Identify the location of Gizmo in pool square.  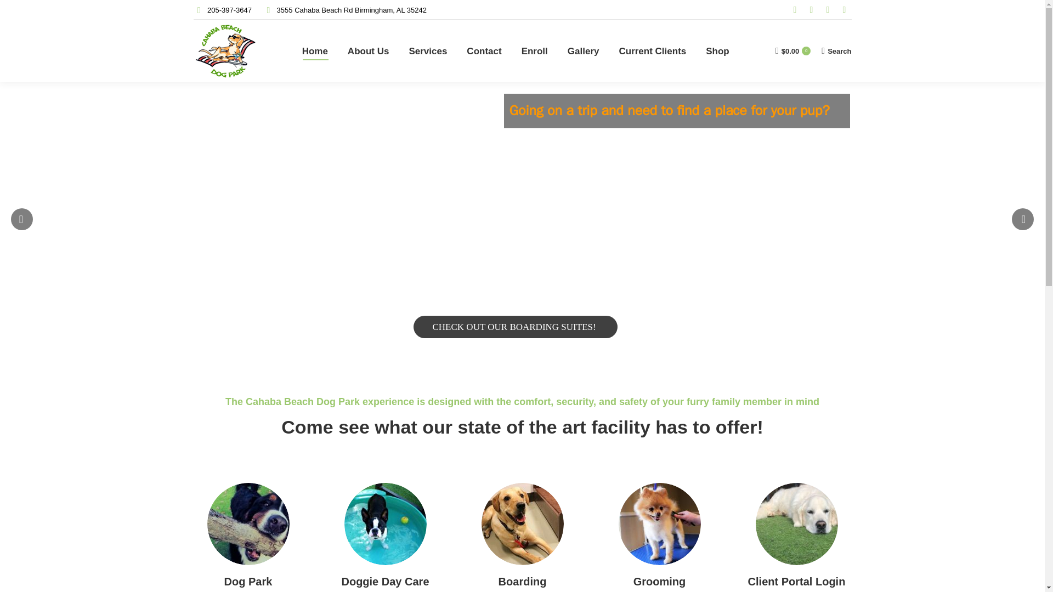
(385, 524).